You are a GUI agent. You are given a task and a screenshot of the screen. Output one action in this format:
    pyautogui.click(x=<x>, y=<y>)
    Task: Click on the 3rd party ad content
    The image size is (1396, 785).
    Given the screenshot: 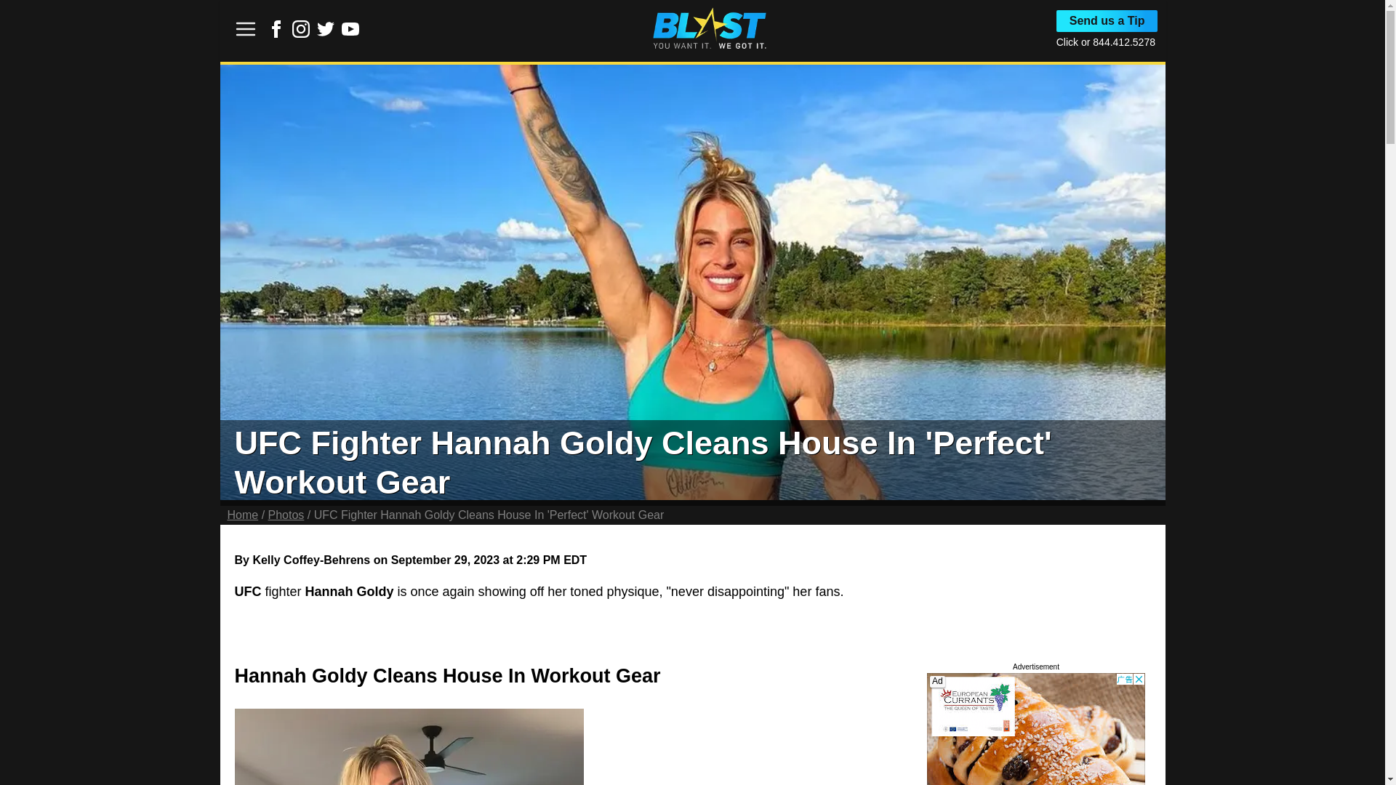 What is the action you would take?
    pyautogui.click(x=1035, y=728)
    